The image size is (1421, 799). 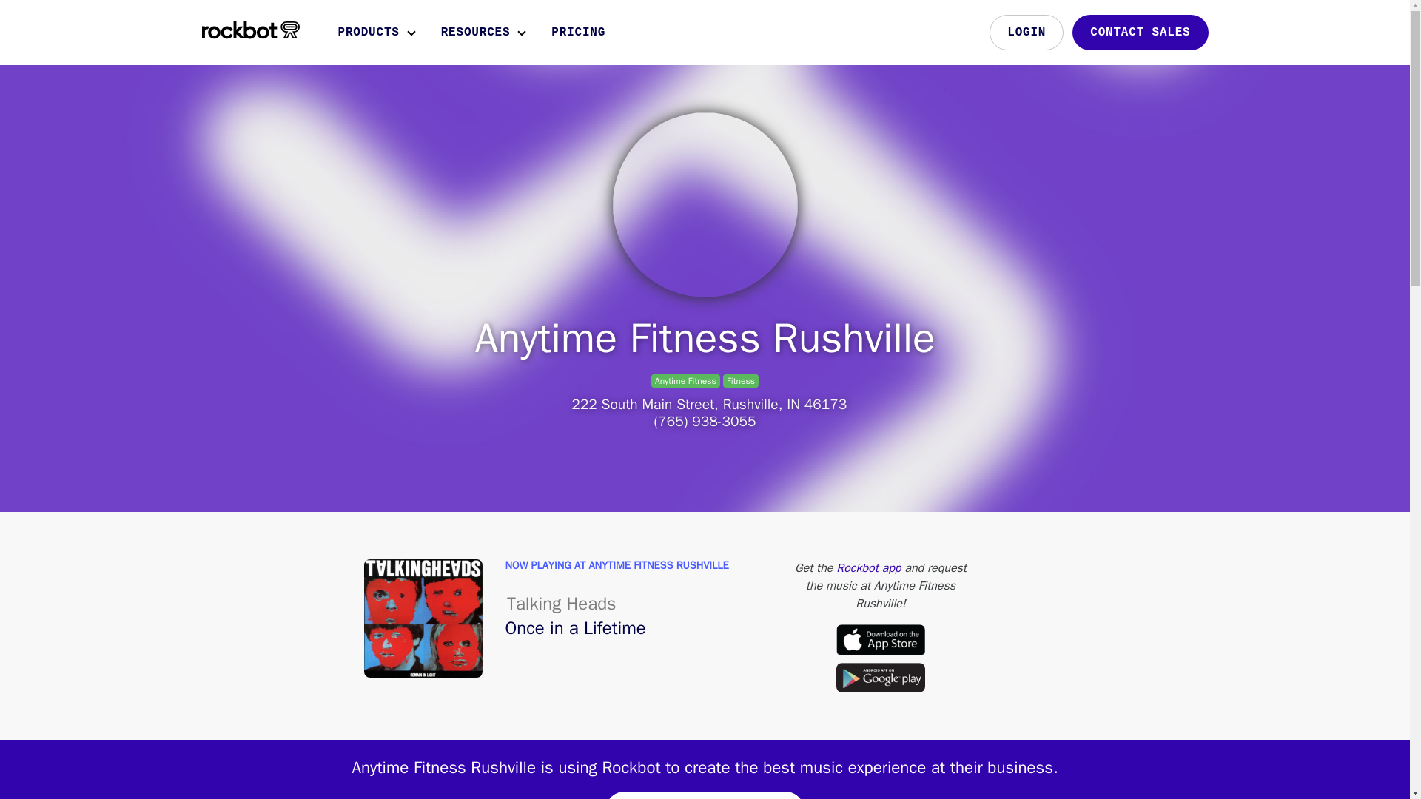 What do you see at coordinates (376, 33) in the screenshot?
I see `PRODUCTS` at bounding box center [376, 33].